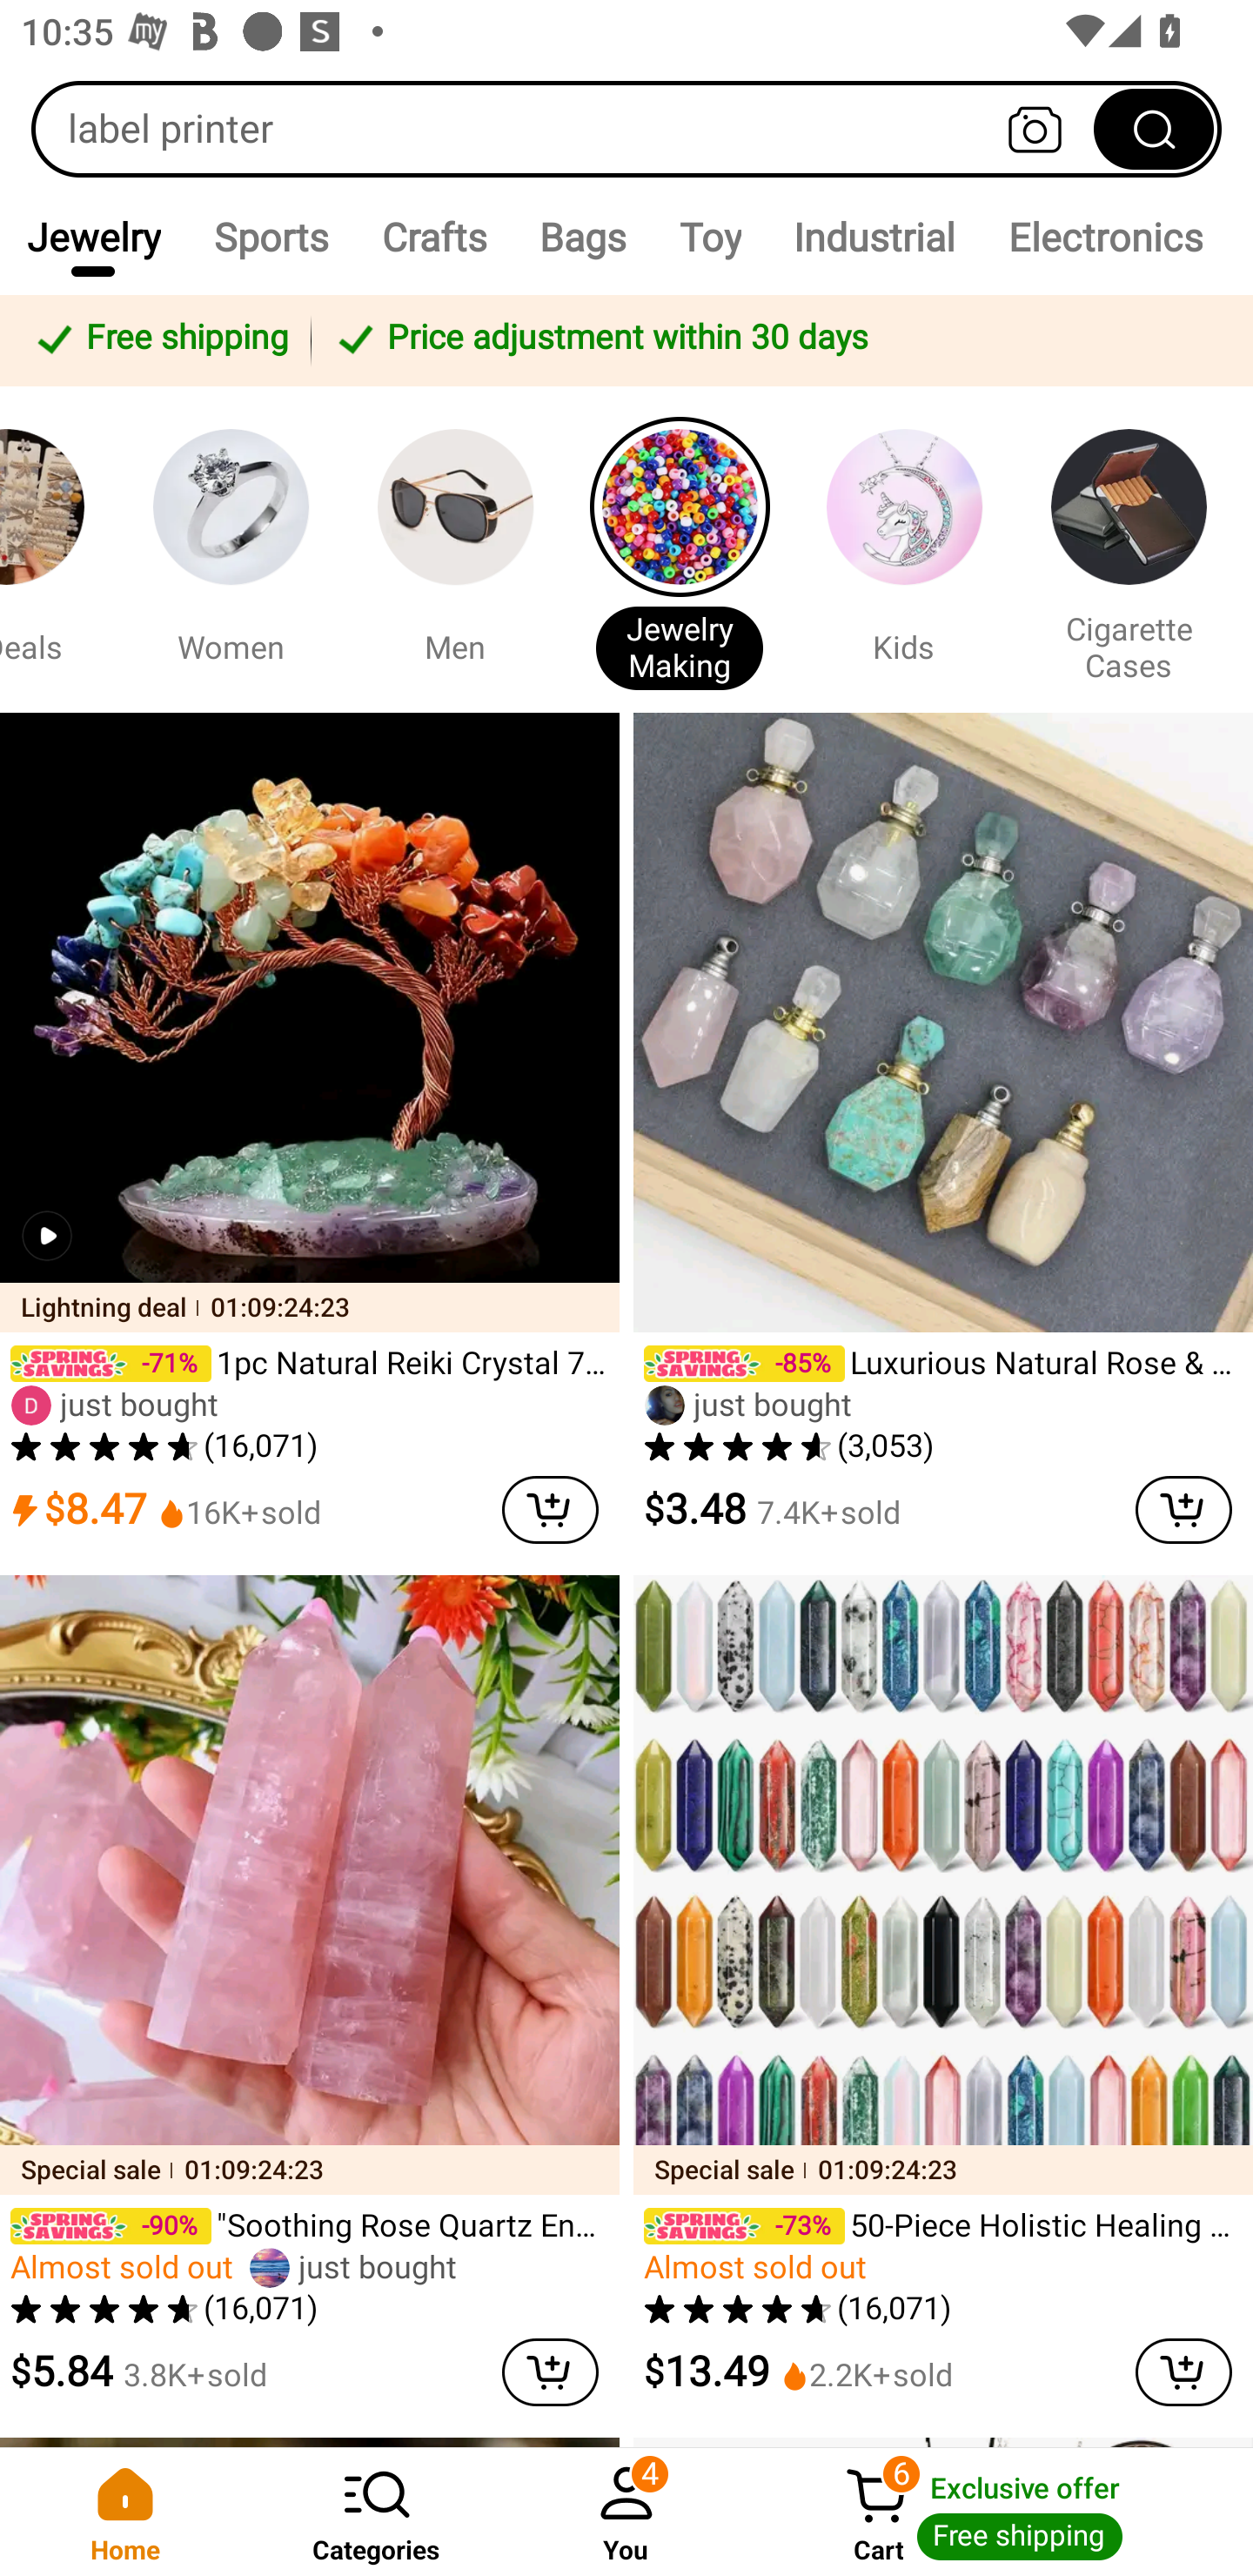 This screenshot has width=1253, height=2576. What do you see at coordinates (1183, 1509) in the screenshot?
I see `cart delete` at bounding box center [1183, 1509].